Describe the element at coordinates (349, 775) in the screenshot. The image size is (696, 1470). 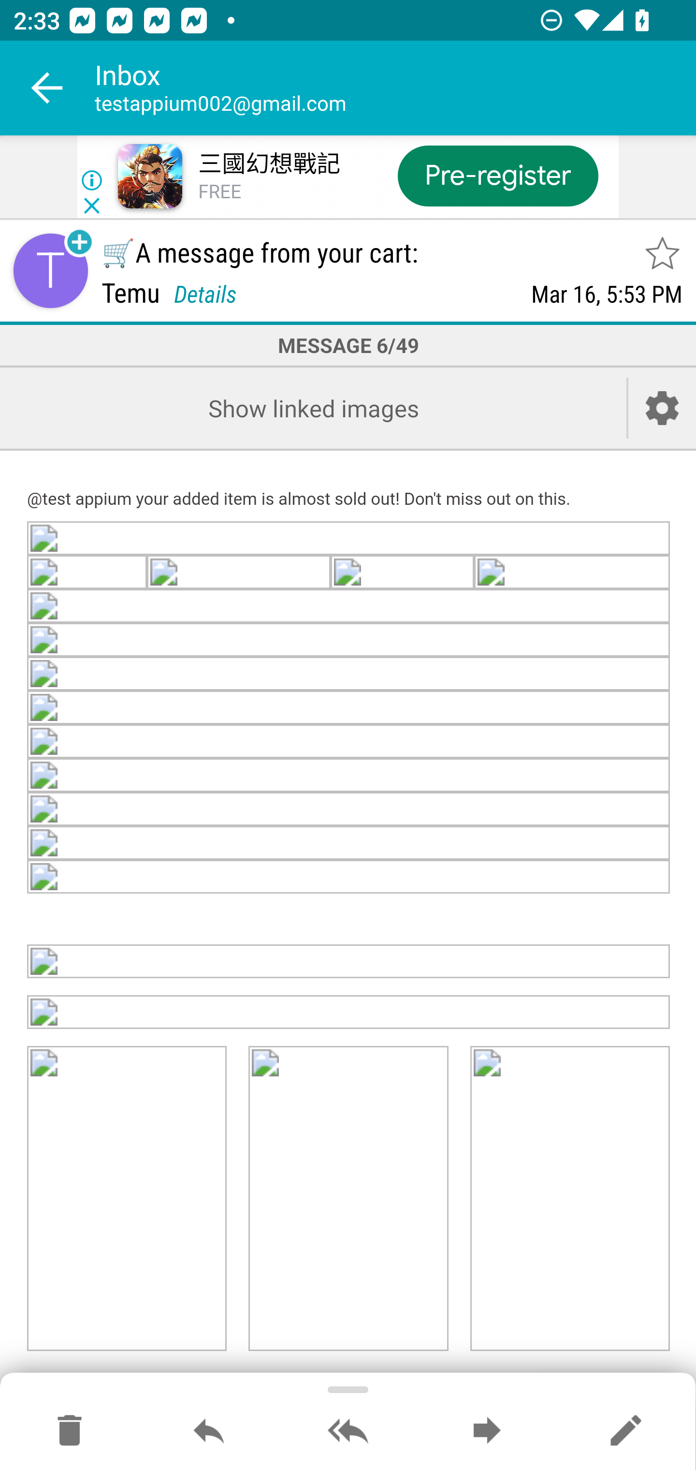
I see `data:` at that location.